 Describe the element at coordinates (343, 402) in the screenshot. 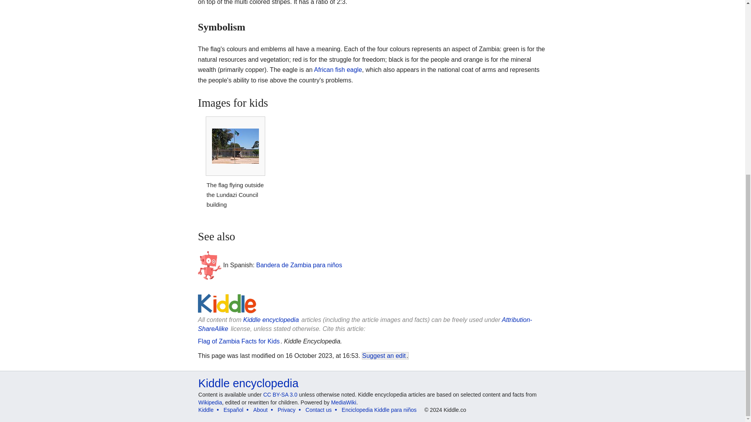

I see `MediaWiki` at that location.